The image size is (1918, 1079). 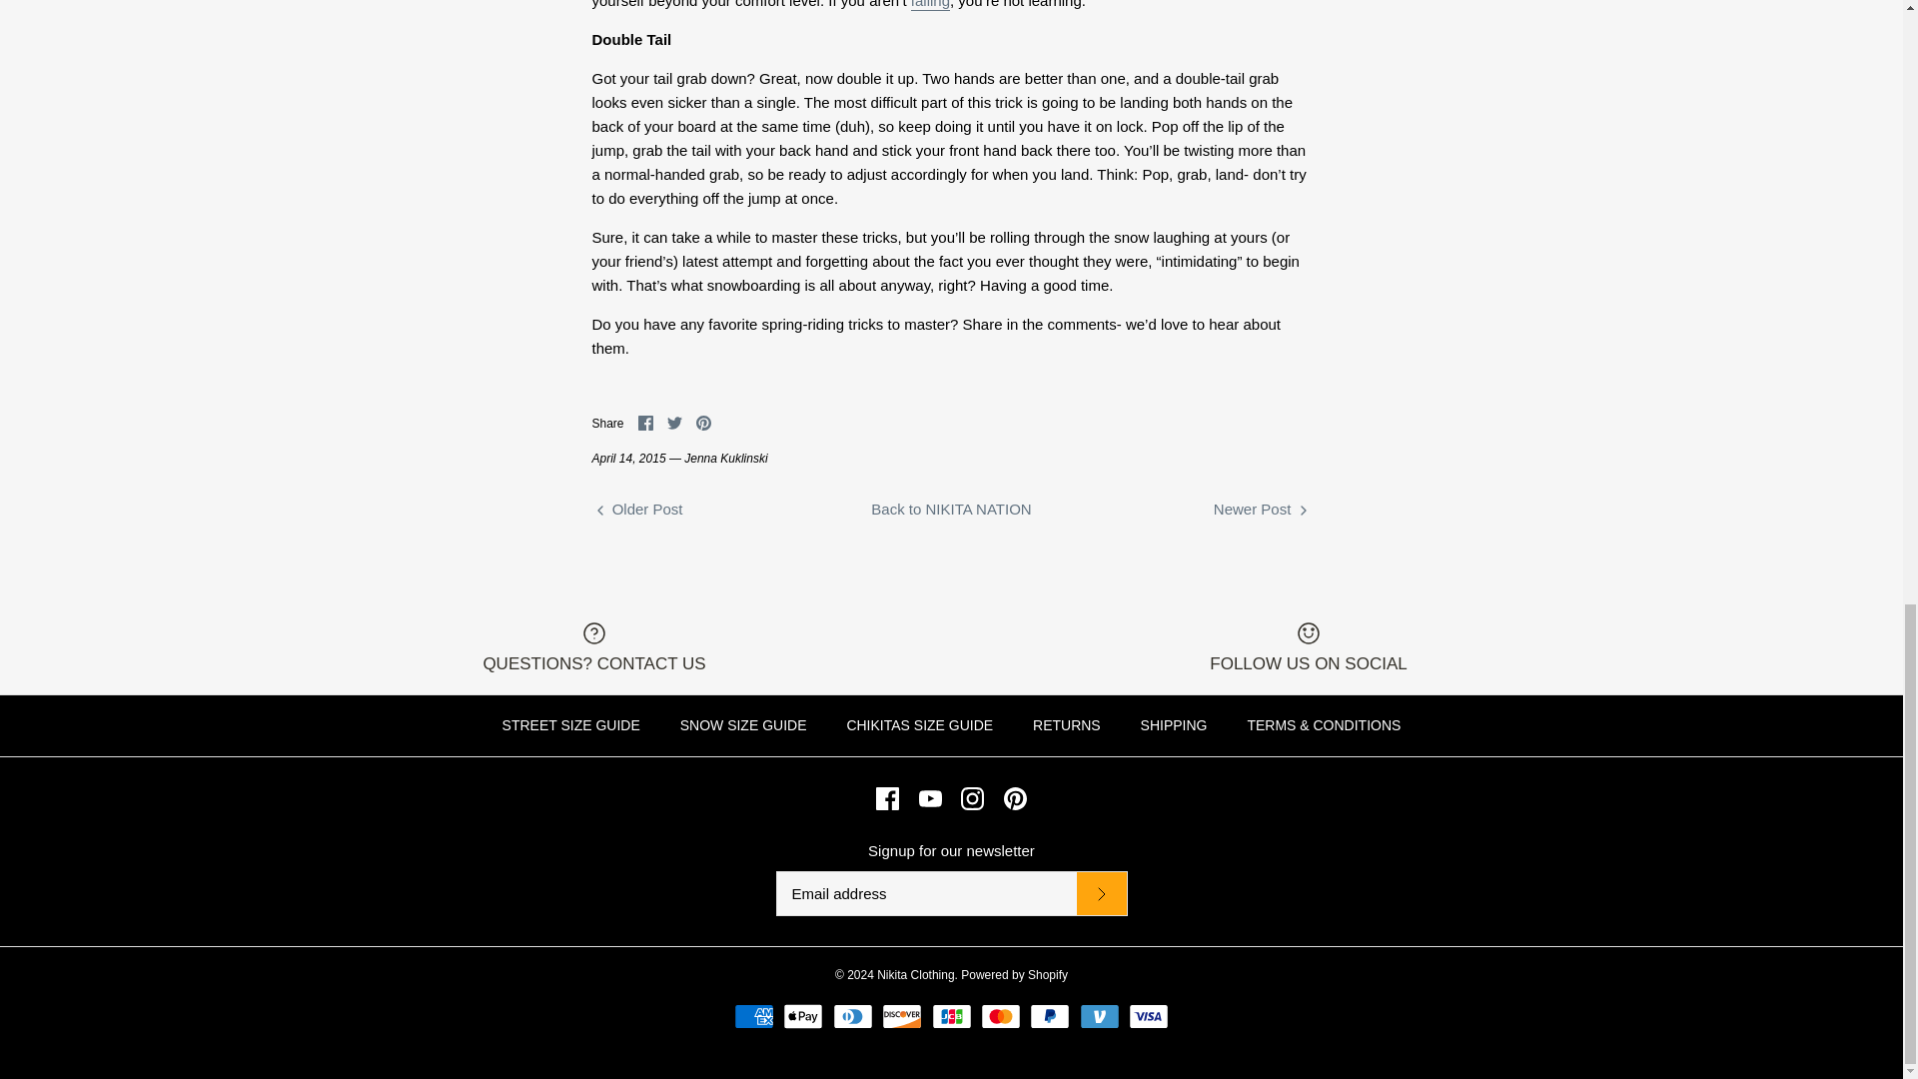 What do you see at coordinates (675, 422) in the screenshot?
I see `Twitter` at bounding box center [675, 422].